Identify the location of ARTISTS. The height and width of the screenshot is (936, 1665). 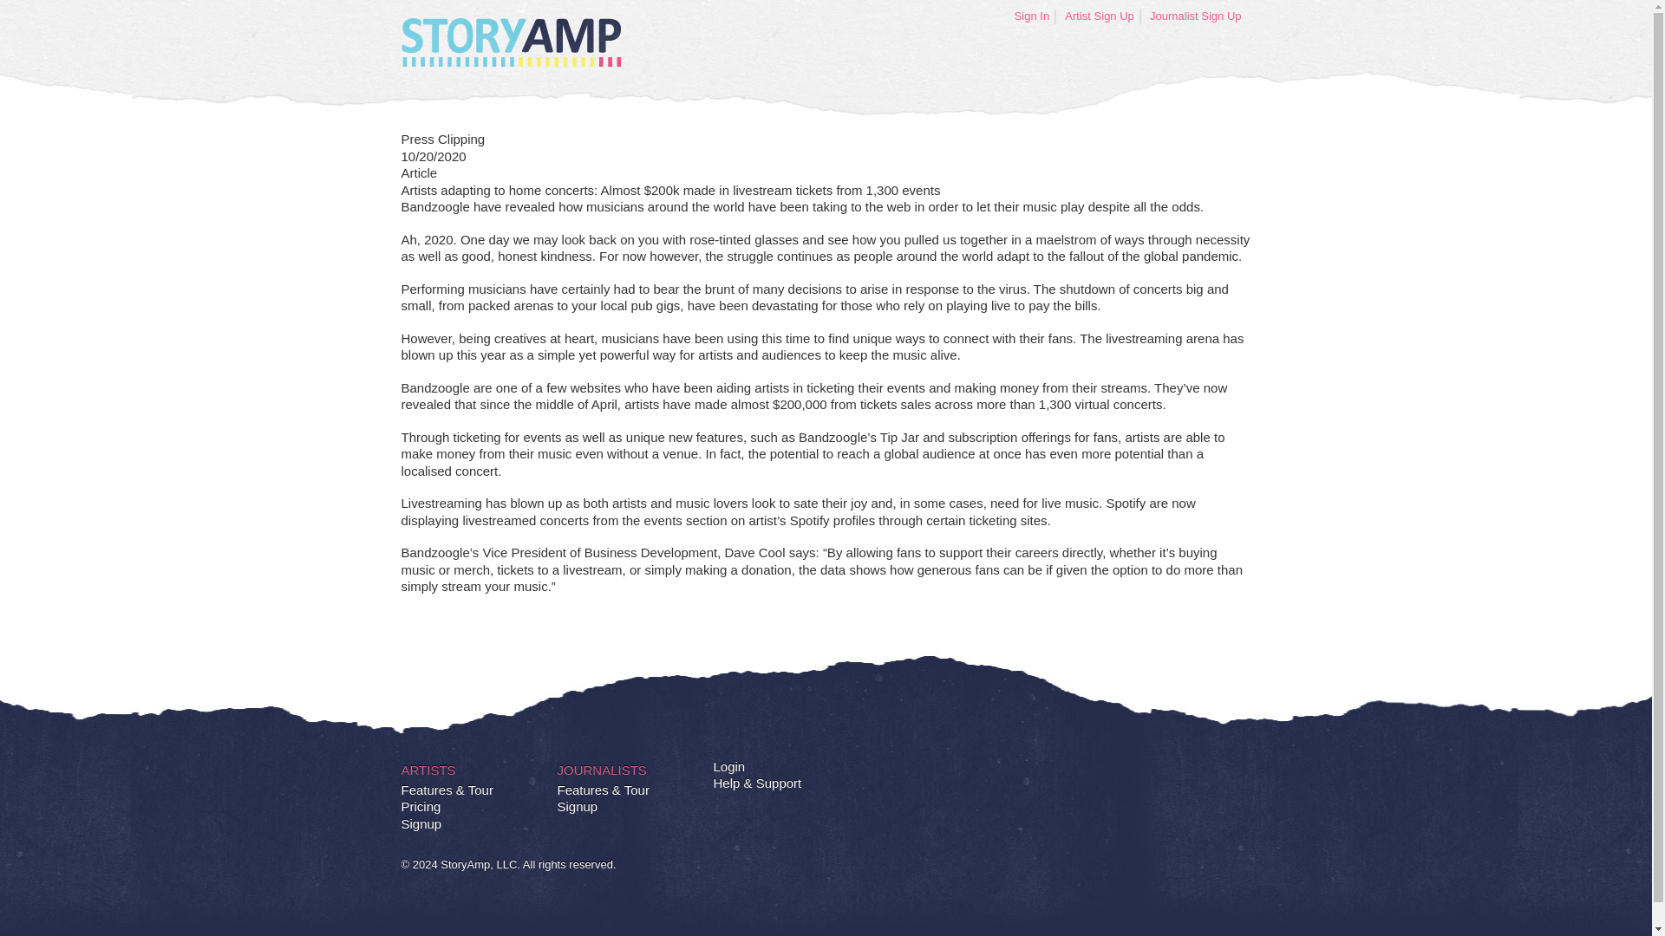
(428, 768).